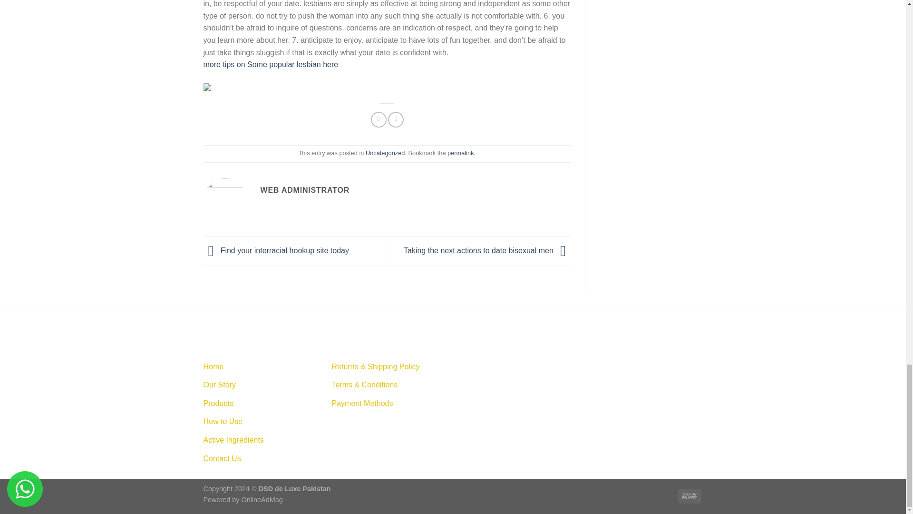 The height and width of the screenshot is (514, 913). What do you see at coordinates (277, 250) in the screenshot?
I see `Find your interracial hookup site today` at bounding box center [277, 250].